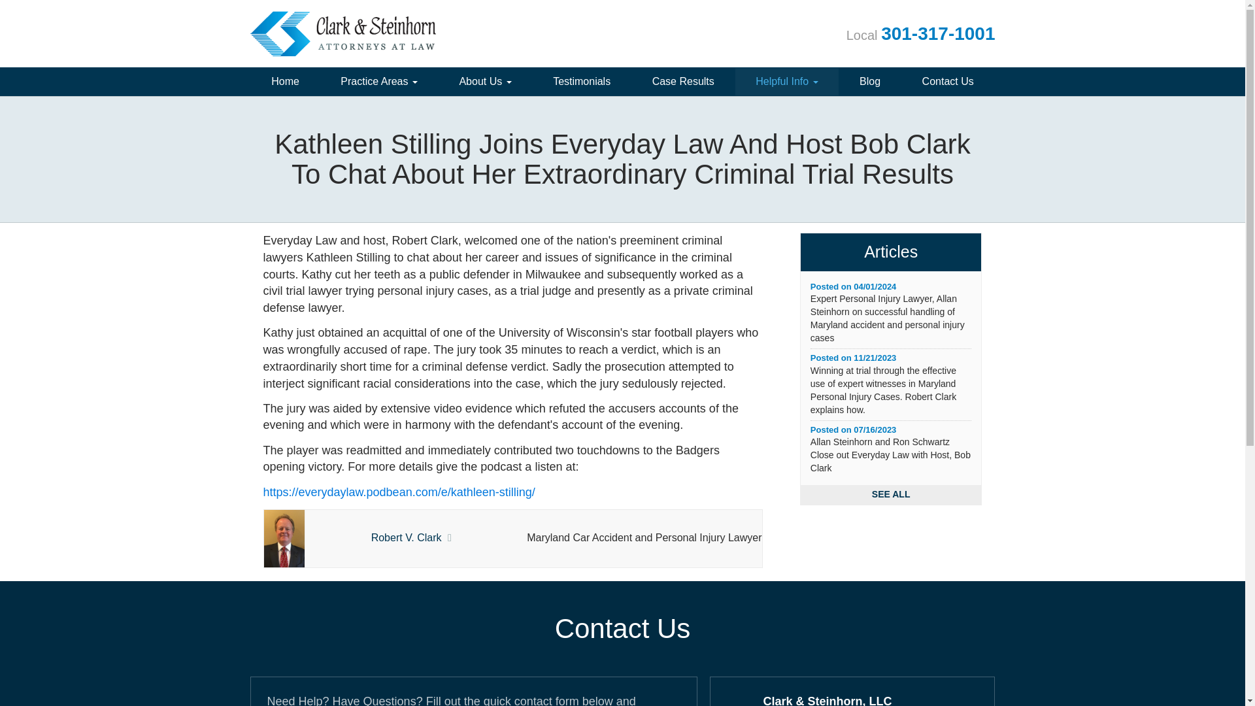  I want to click on Helpful Info, so click(787, 81).